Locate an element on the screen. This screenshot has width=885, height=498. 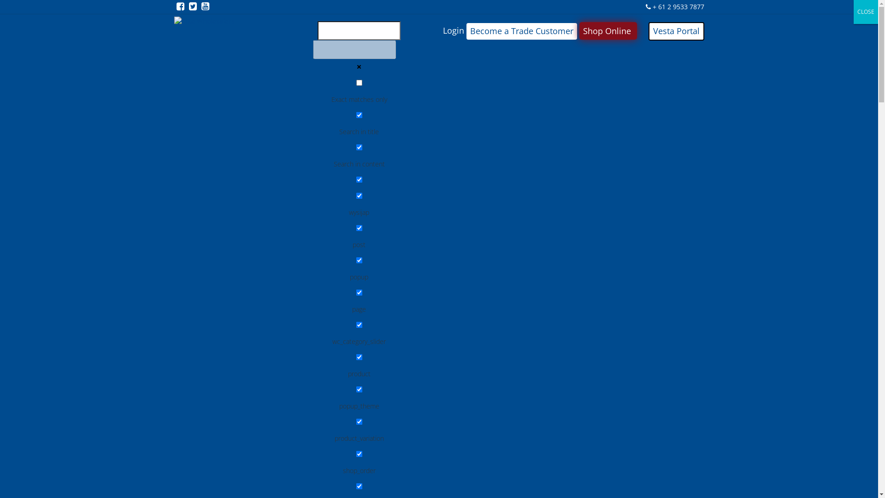
Become a Trade Customer is located at coordinates (522, 31).